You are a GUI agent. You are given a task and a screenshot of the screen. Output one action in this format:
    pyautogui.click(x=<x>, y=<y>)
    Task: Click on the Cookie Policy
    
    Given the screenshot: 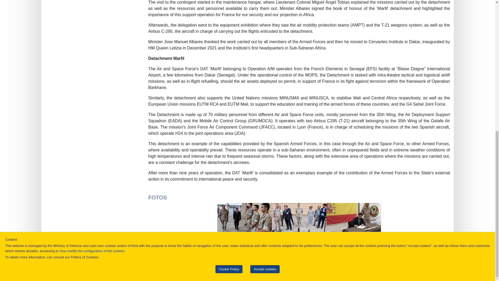 What is the action you would take?
    pyautogui.click(x=229, y=24)
    